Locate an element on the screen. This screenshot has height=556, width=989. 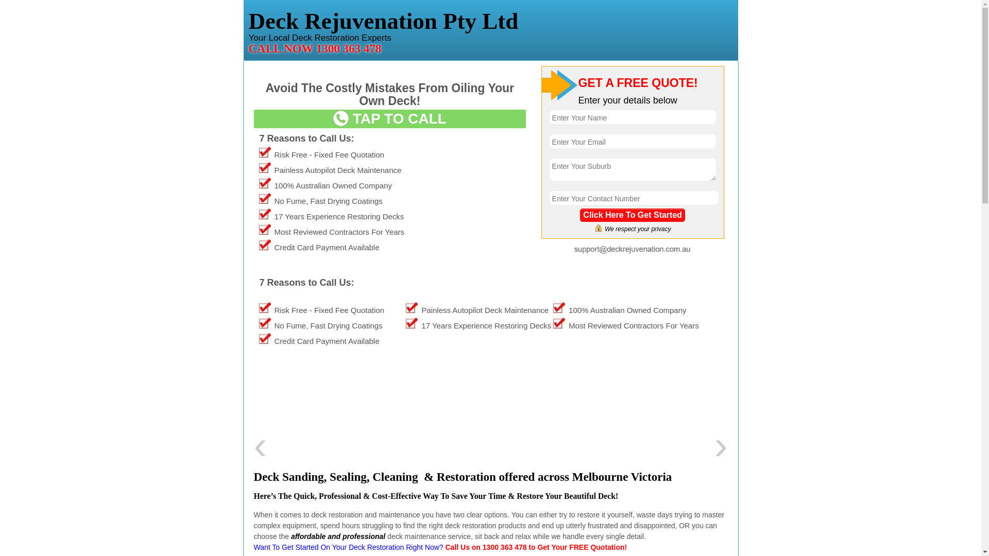
We respect your privacy is located at coordinates (633, 228).